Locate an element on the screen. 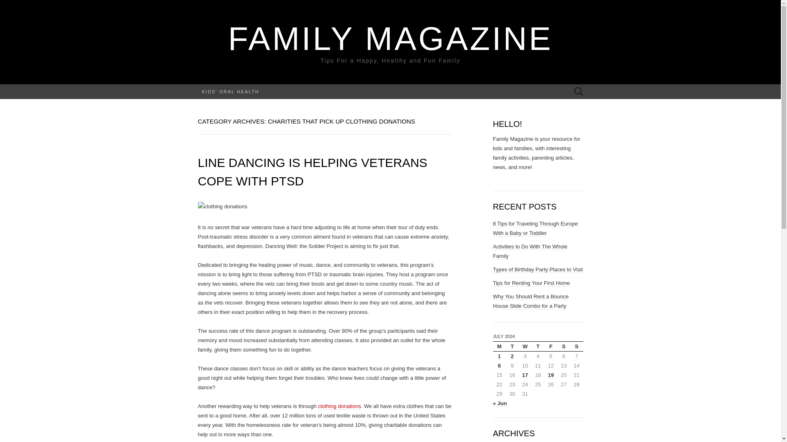  Activities to Do With The Whole Family is located at coordinates (530, 251).